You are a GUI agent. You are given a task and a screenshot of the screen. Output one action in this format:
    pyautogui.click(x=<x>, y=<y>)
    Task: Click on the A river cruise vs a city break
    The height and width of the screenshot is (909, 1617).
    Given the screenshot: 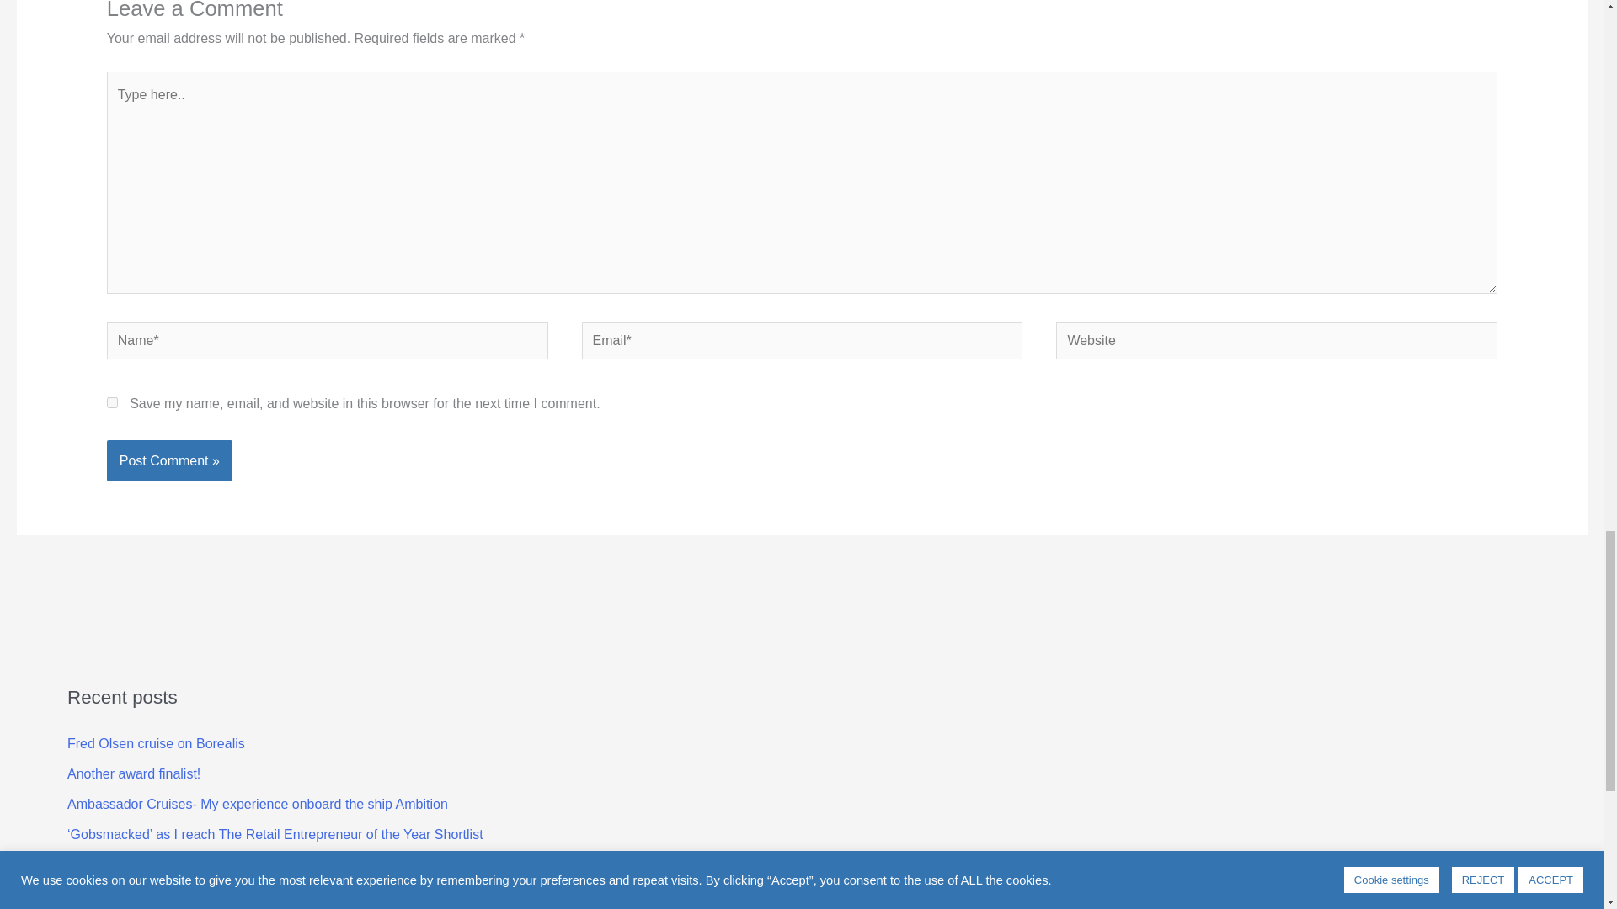 What is the action you would take?
    pyautogui.click(x=151, y=864)
    